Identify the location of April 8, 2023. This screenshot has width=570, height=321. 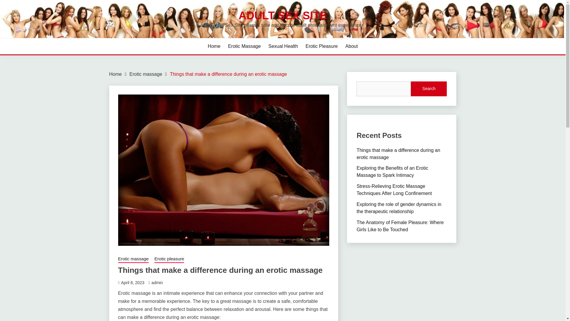
(133, 282).